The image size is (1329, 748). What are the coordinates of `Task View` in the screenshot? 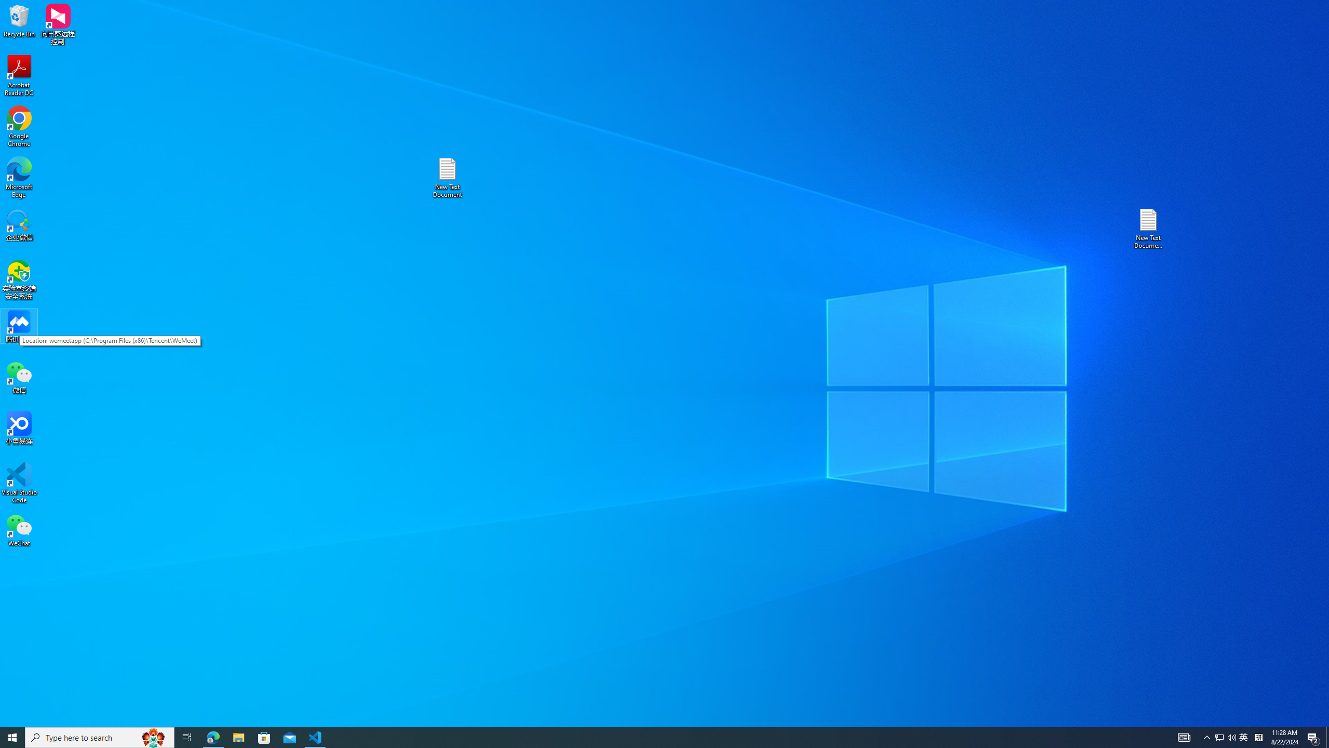 It's located at (1244, 738).